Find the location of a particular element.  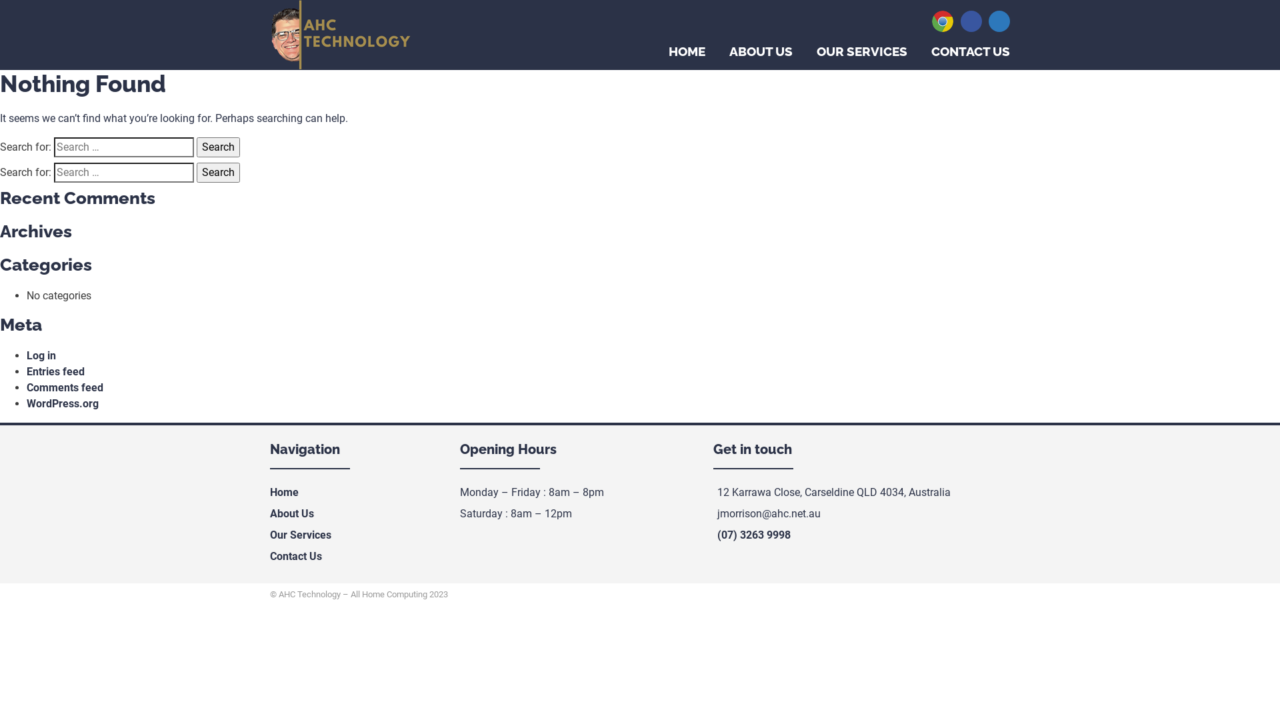

Our Services is located at coordinates (301, 535).